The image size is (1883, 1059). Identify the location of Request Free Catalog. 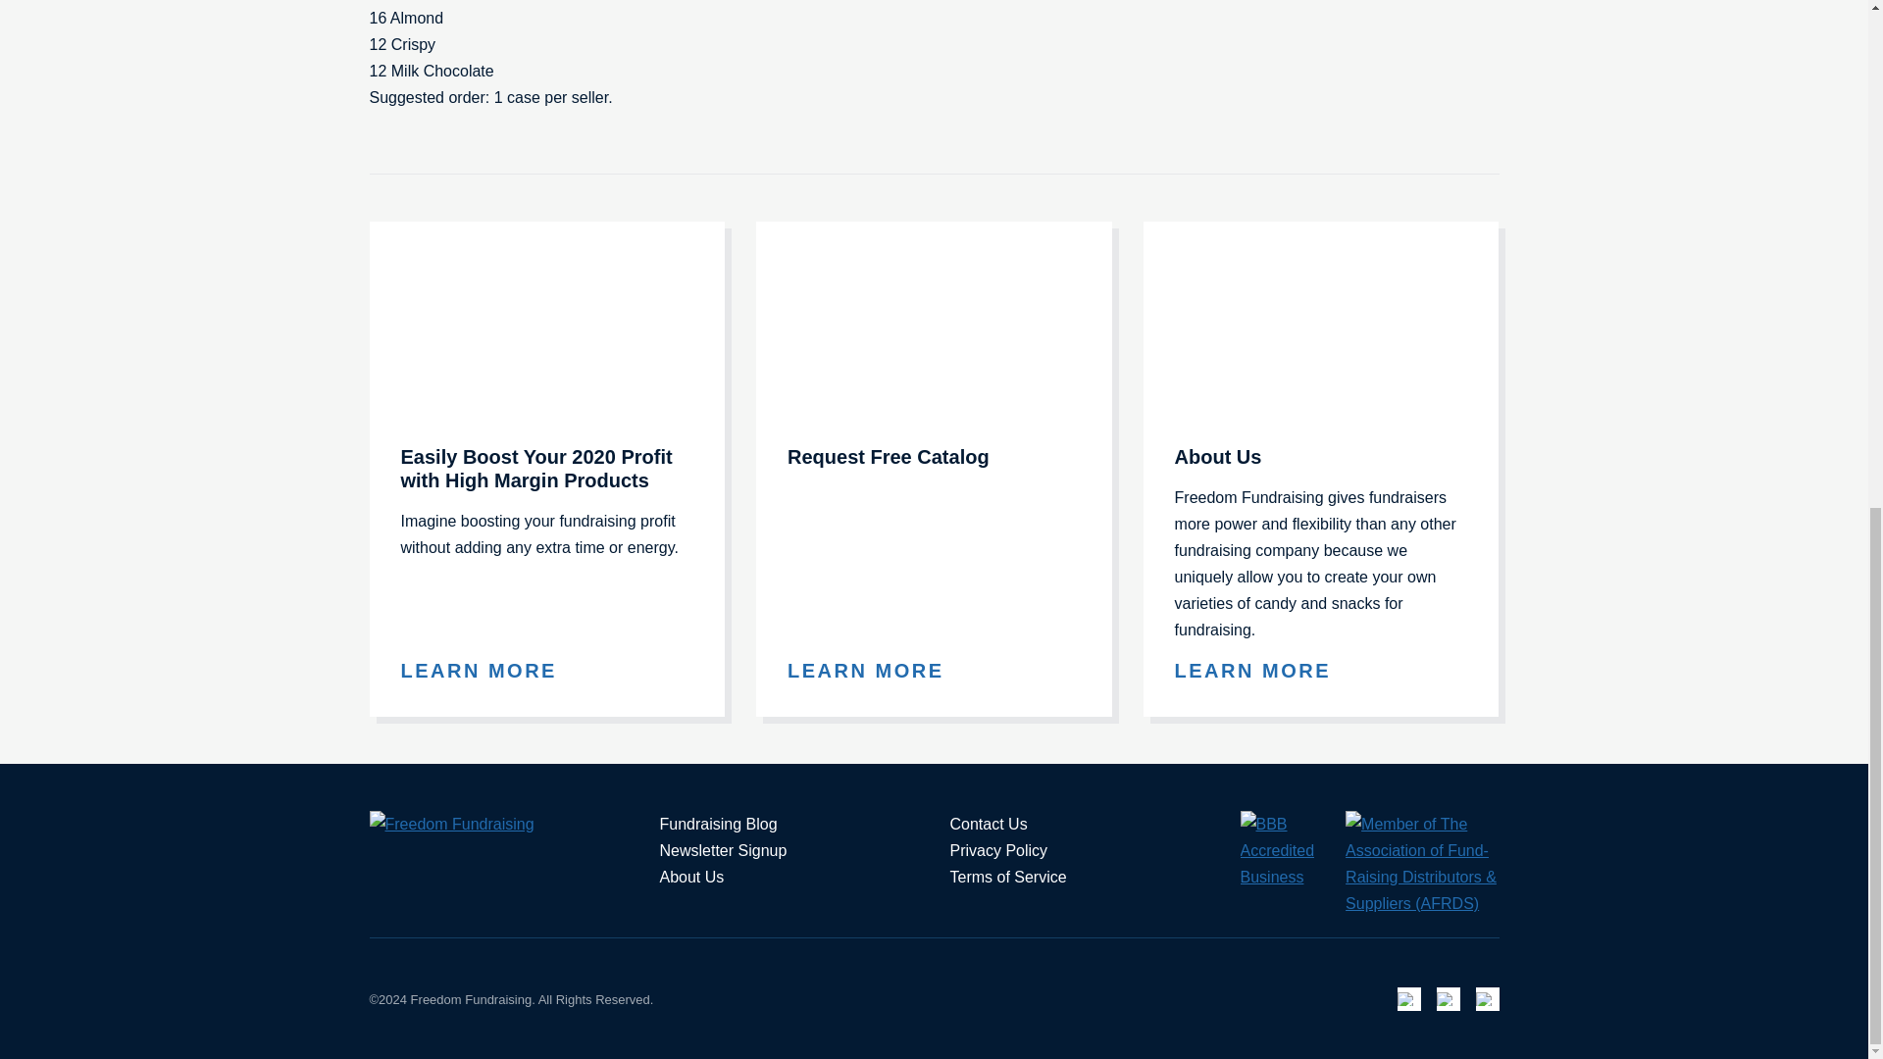
(877, 671).